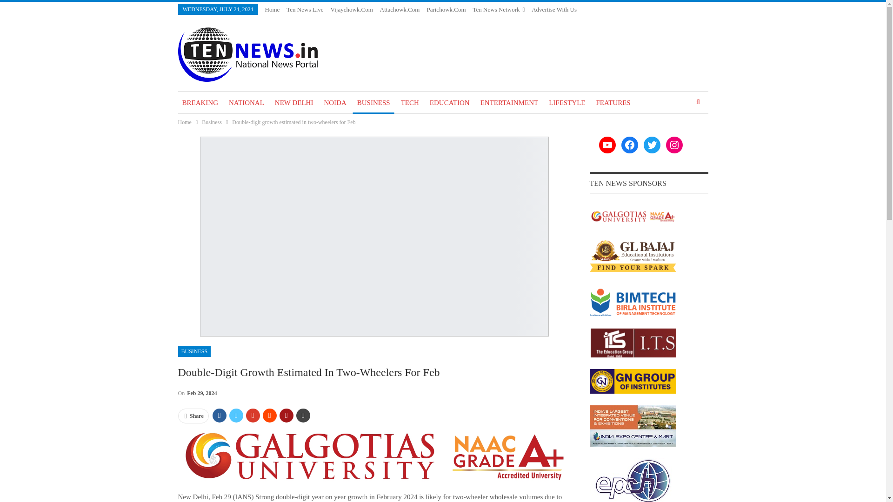 The image size is (893, 502). What do you see at coordinates (247, 102) in the screenshot?
I see `NATIONAL` at bounding box center [247, 102].